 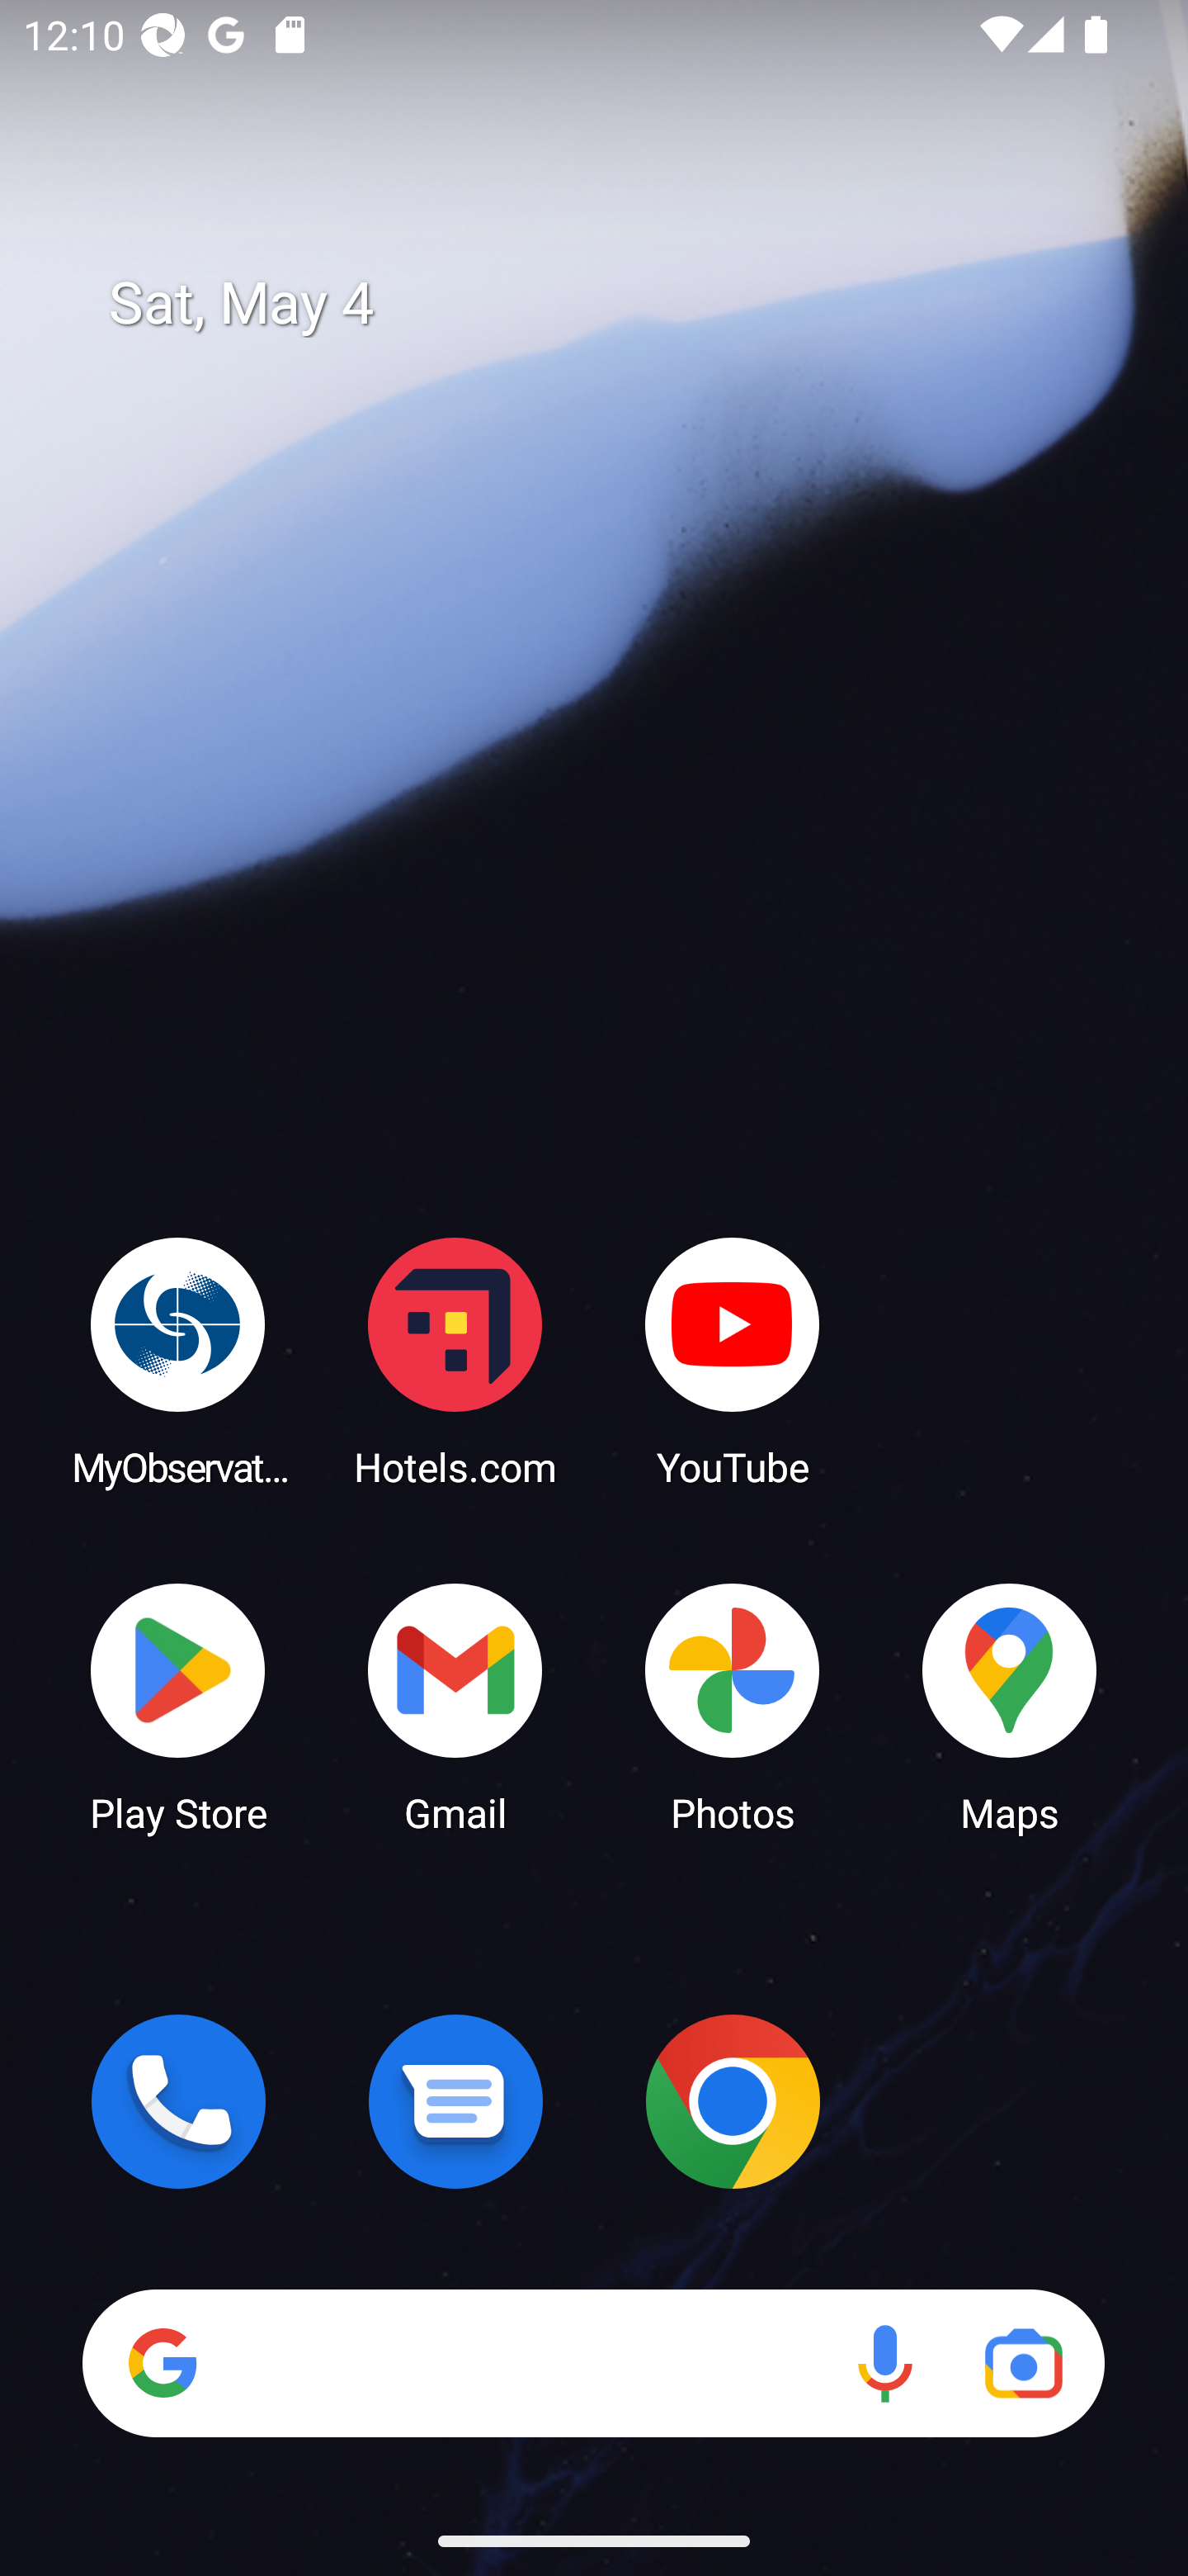 What do you see at coordinates (1023, 2363) in the screenshot?
I see `Google Lens` at bounding box center [1023, 2363].